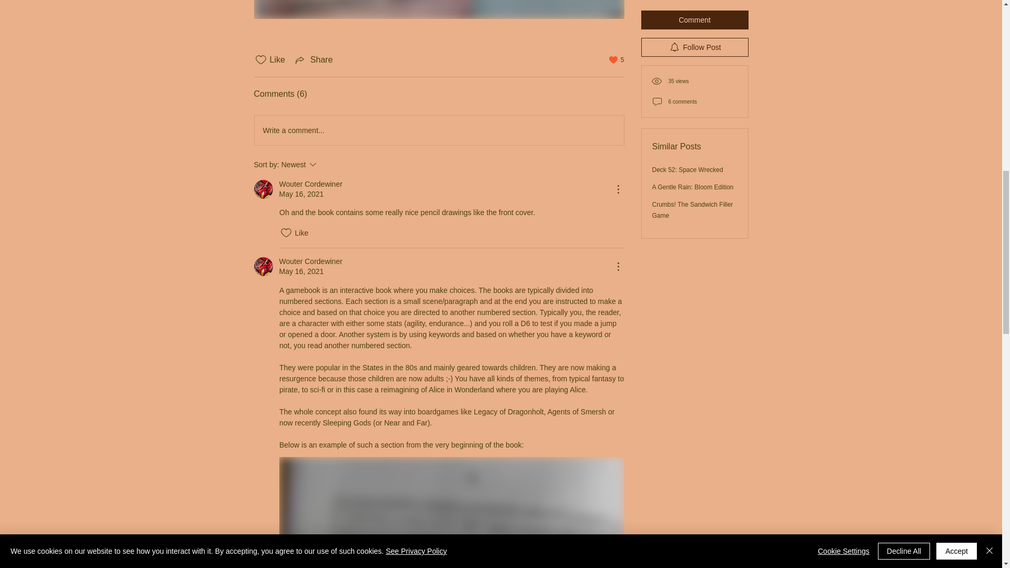 This screenshot has height=568, width=1010. I want to click on 5, so click(617, 60).